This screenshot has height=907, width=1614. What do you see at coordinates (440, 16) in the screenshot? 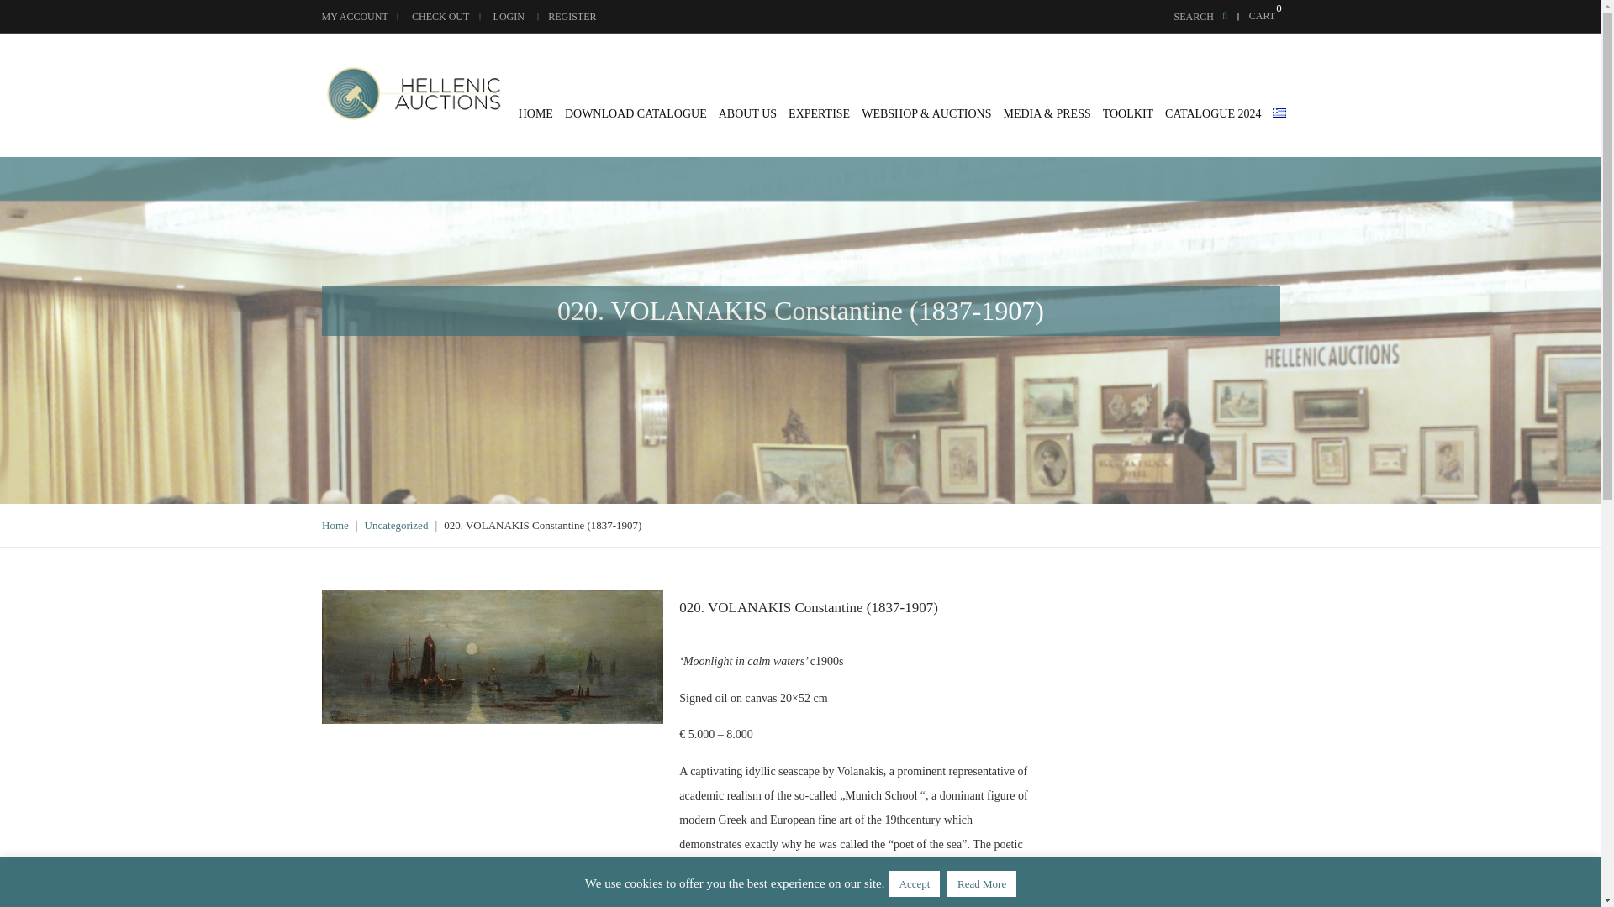
I see `CHECK OUT` at bounding box center [440, 16].